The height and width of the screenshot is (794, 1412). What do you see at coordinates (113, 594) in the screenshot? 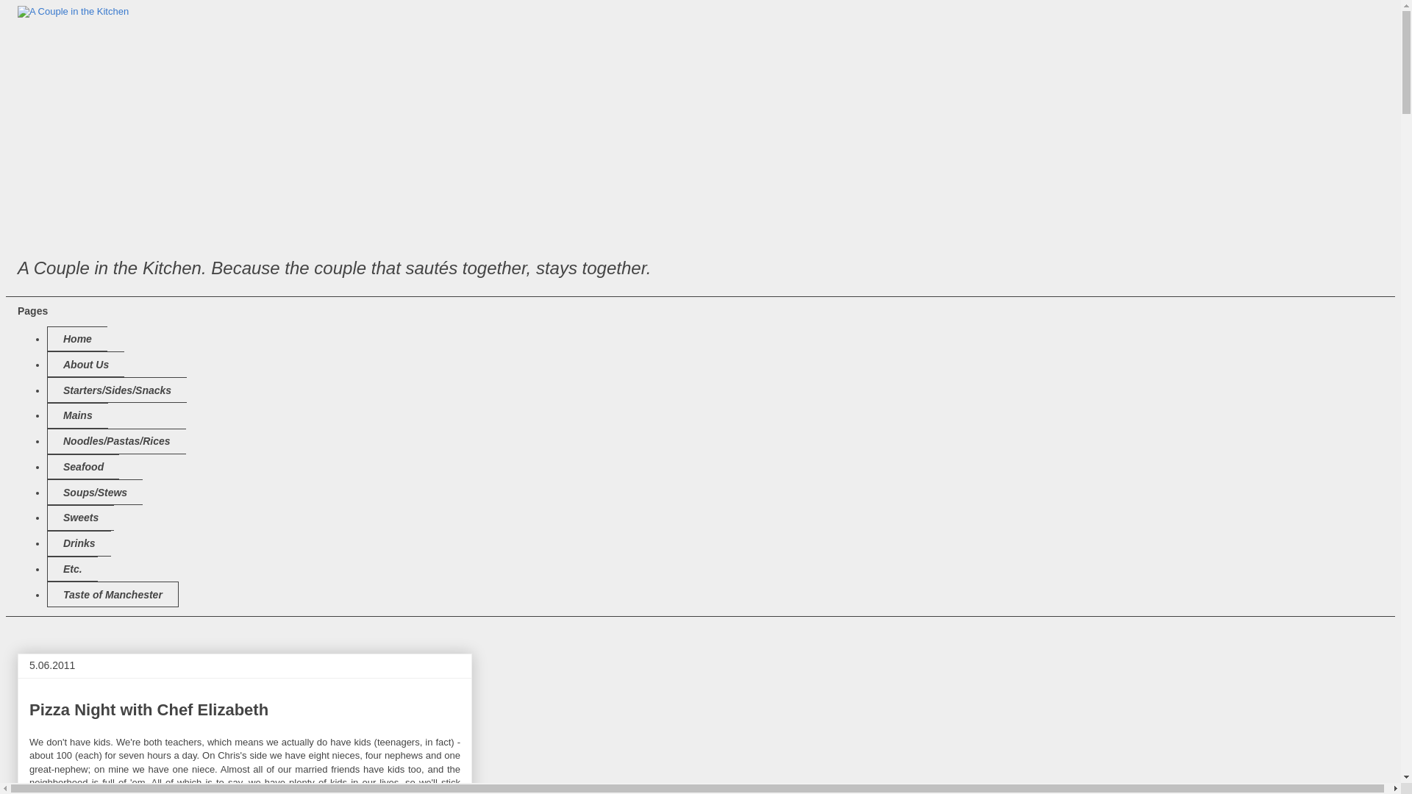
I see `Taste of Manchester` at bounding box center [113, 594].